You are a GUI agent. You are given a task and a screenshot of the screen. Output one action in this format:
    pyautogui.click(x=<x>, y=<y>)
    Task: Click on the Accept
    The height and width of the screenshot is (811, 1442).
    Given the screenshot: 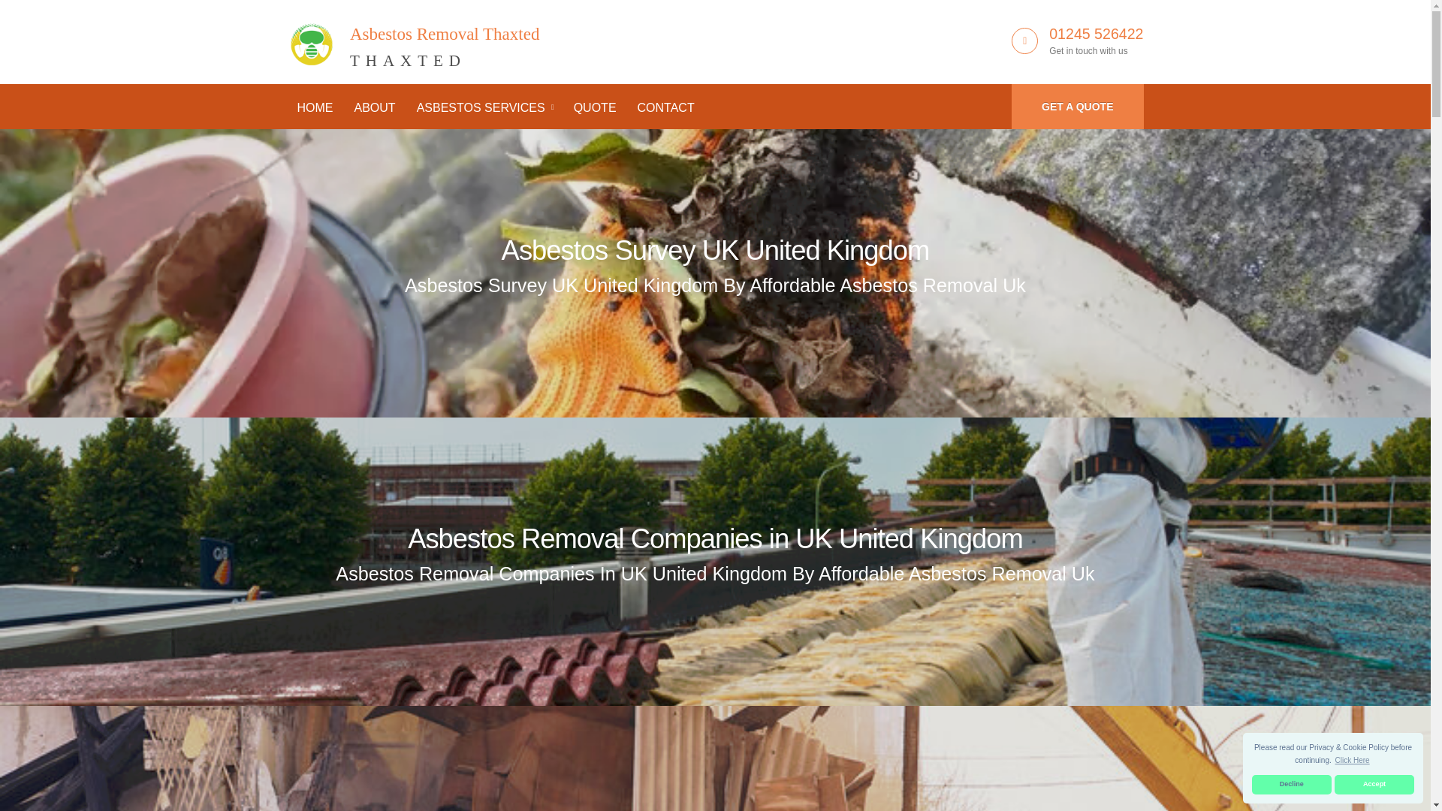 What is the action you would take?
    pyautogui.click(x=1291, y=785)
    